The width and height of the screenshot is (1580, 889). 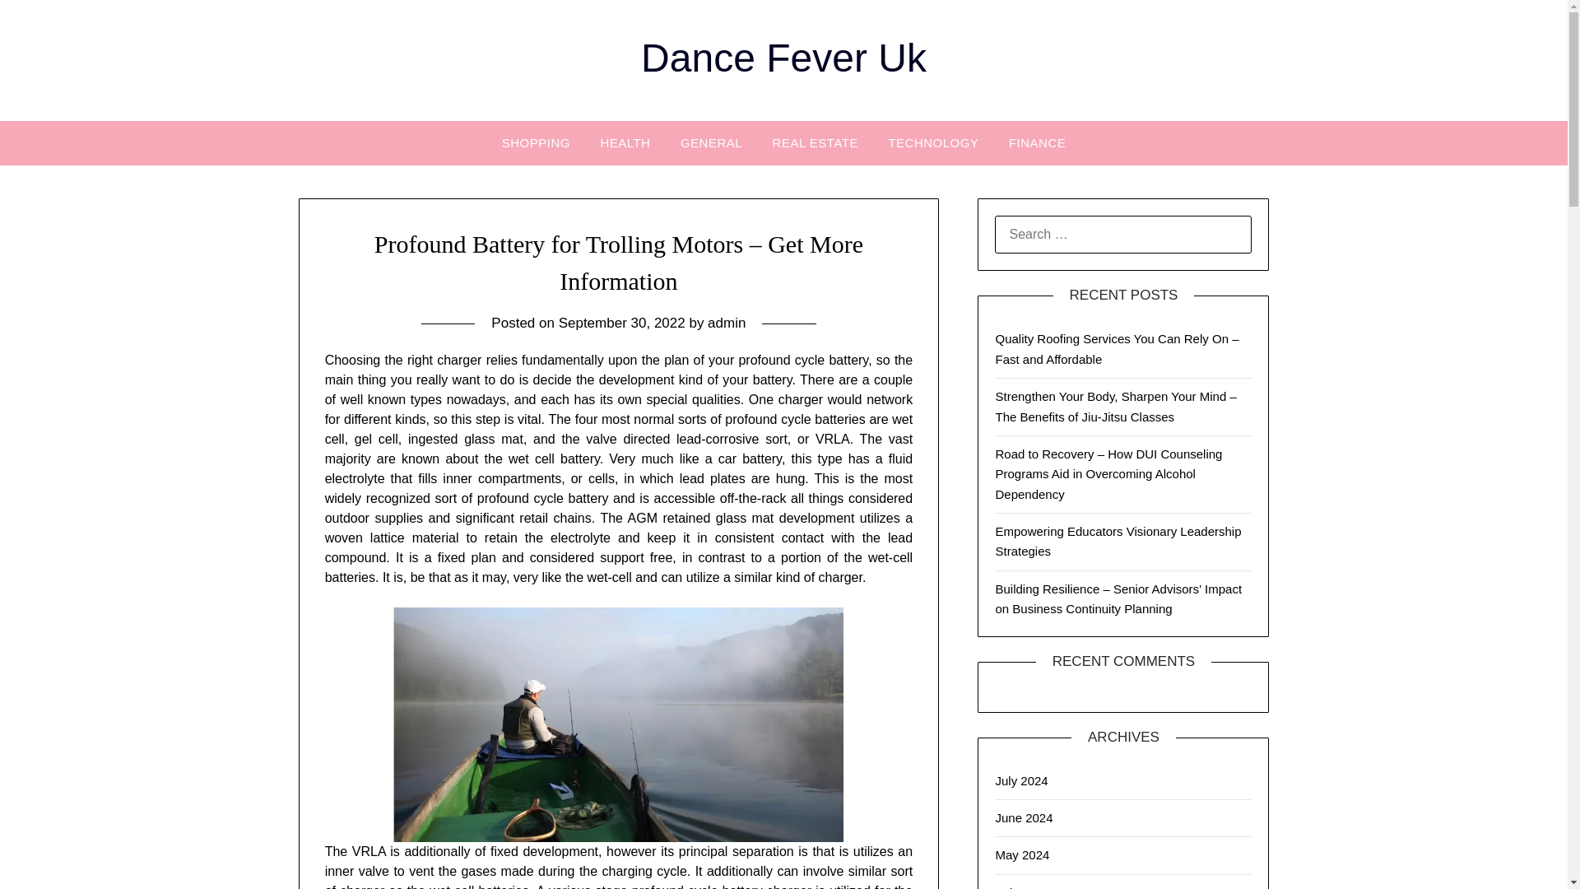 What do you see at coordinates (783, 58) in the screenshot?
I see `Dance Fever Uk` at bounding box center [783, 58].